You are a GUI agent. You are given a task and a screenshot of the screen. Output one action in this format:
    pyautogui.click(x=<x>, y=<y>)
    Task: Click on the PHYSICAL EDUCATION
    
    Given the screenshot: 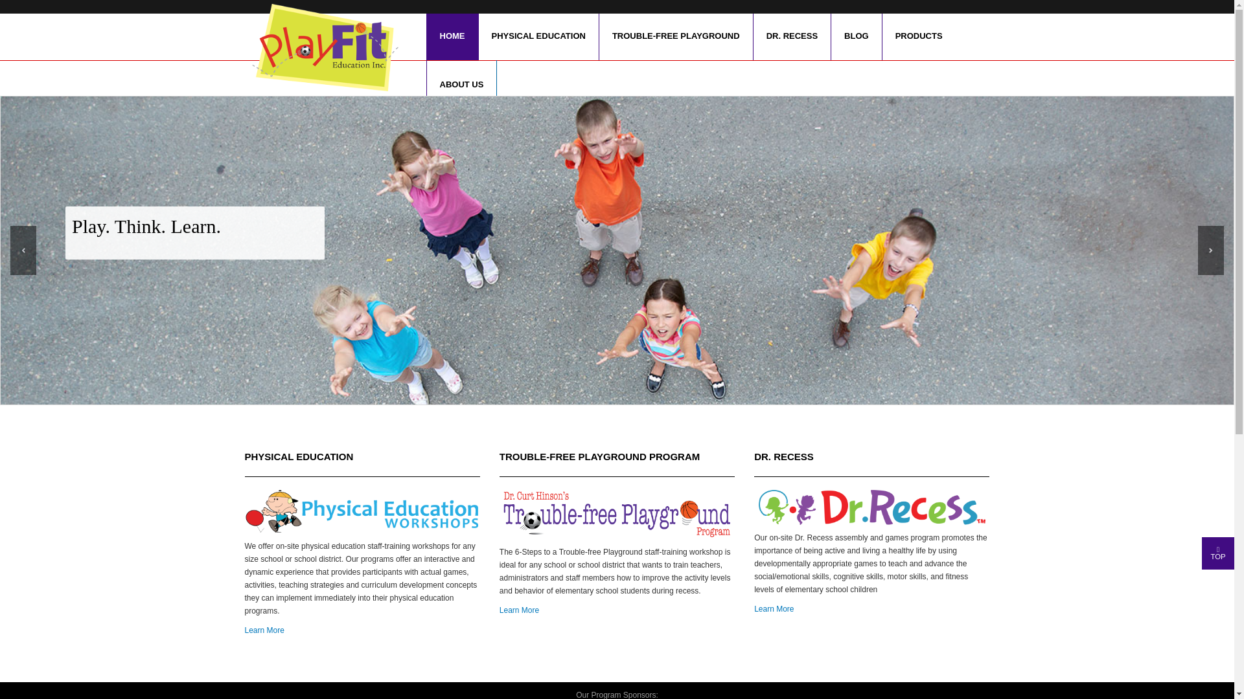 What is the action you would take?
    pyautogui.click(x=538, y=36)
    